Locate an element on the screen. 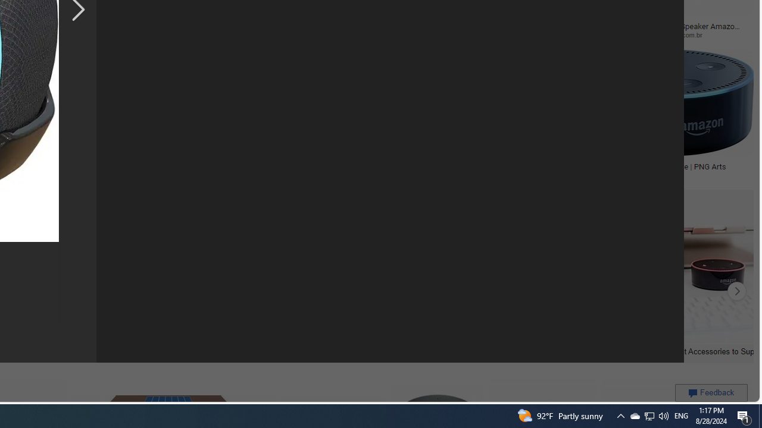 Image resolution: width=762 pixels, height=428 pixels. Best Amazon Echo Dot Accessories for 2024 is located at coordinates (261, 351).